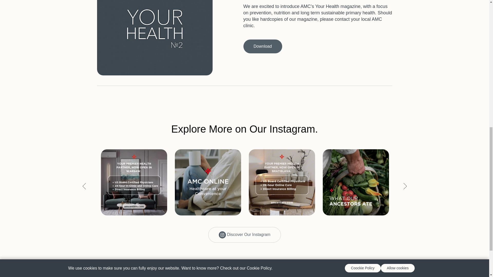  I want to click on Download, so click(263, 46).